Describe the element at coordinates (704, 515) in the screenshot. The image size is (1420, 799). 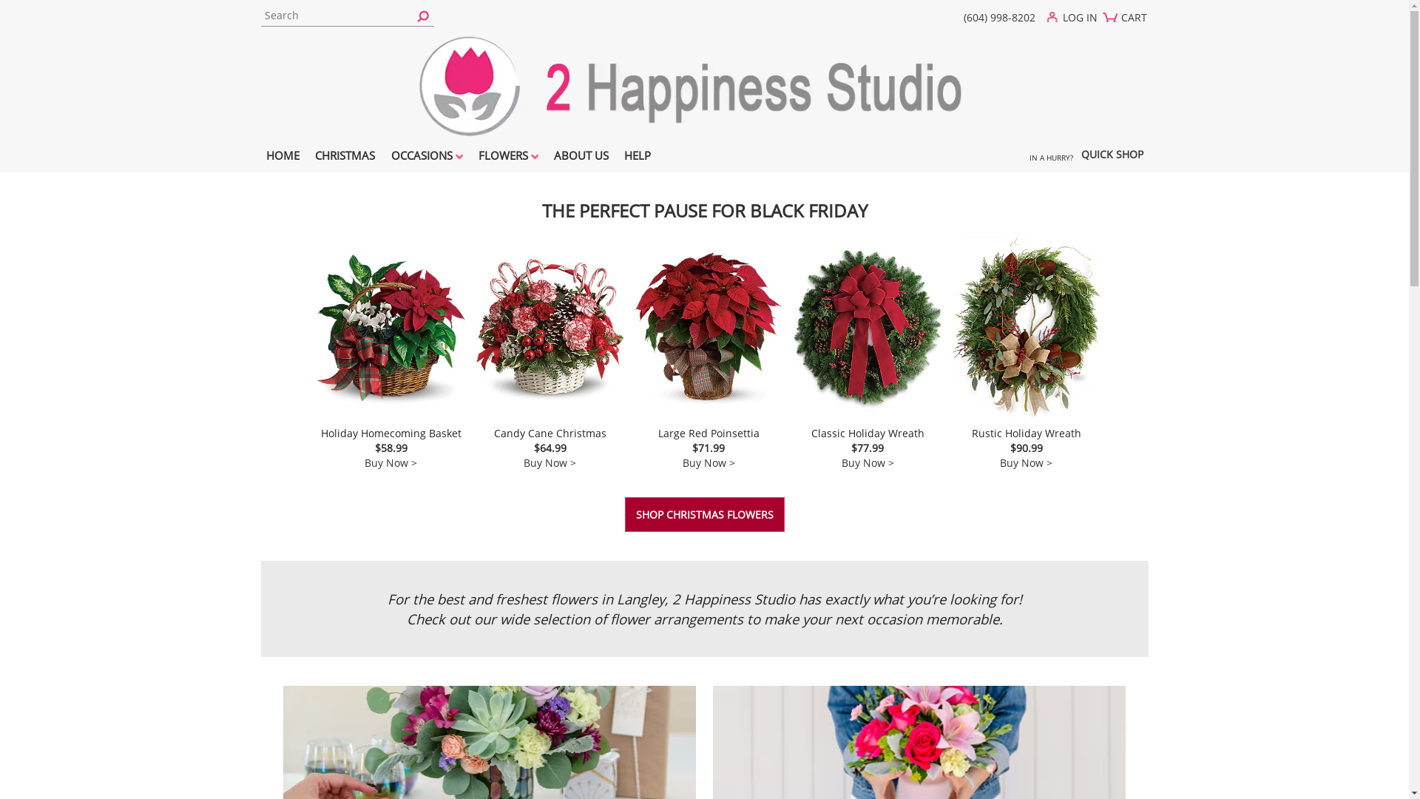
I see `SHOP CHRISTMAS FLOWERS` at that location.